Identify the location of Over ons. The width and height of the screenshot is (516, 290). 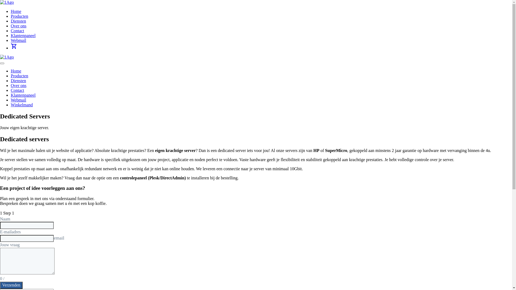
(19, 85).